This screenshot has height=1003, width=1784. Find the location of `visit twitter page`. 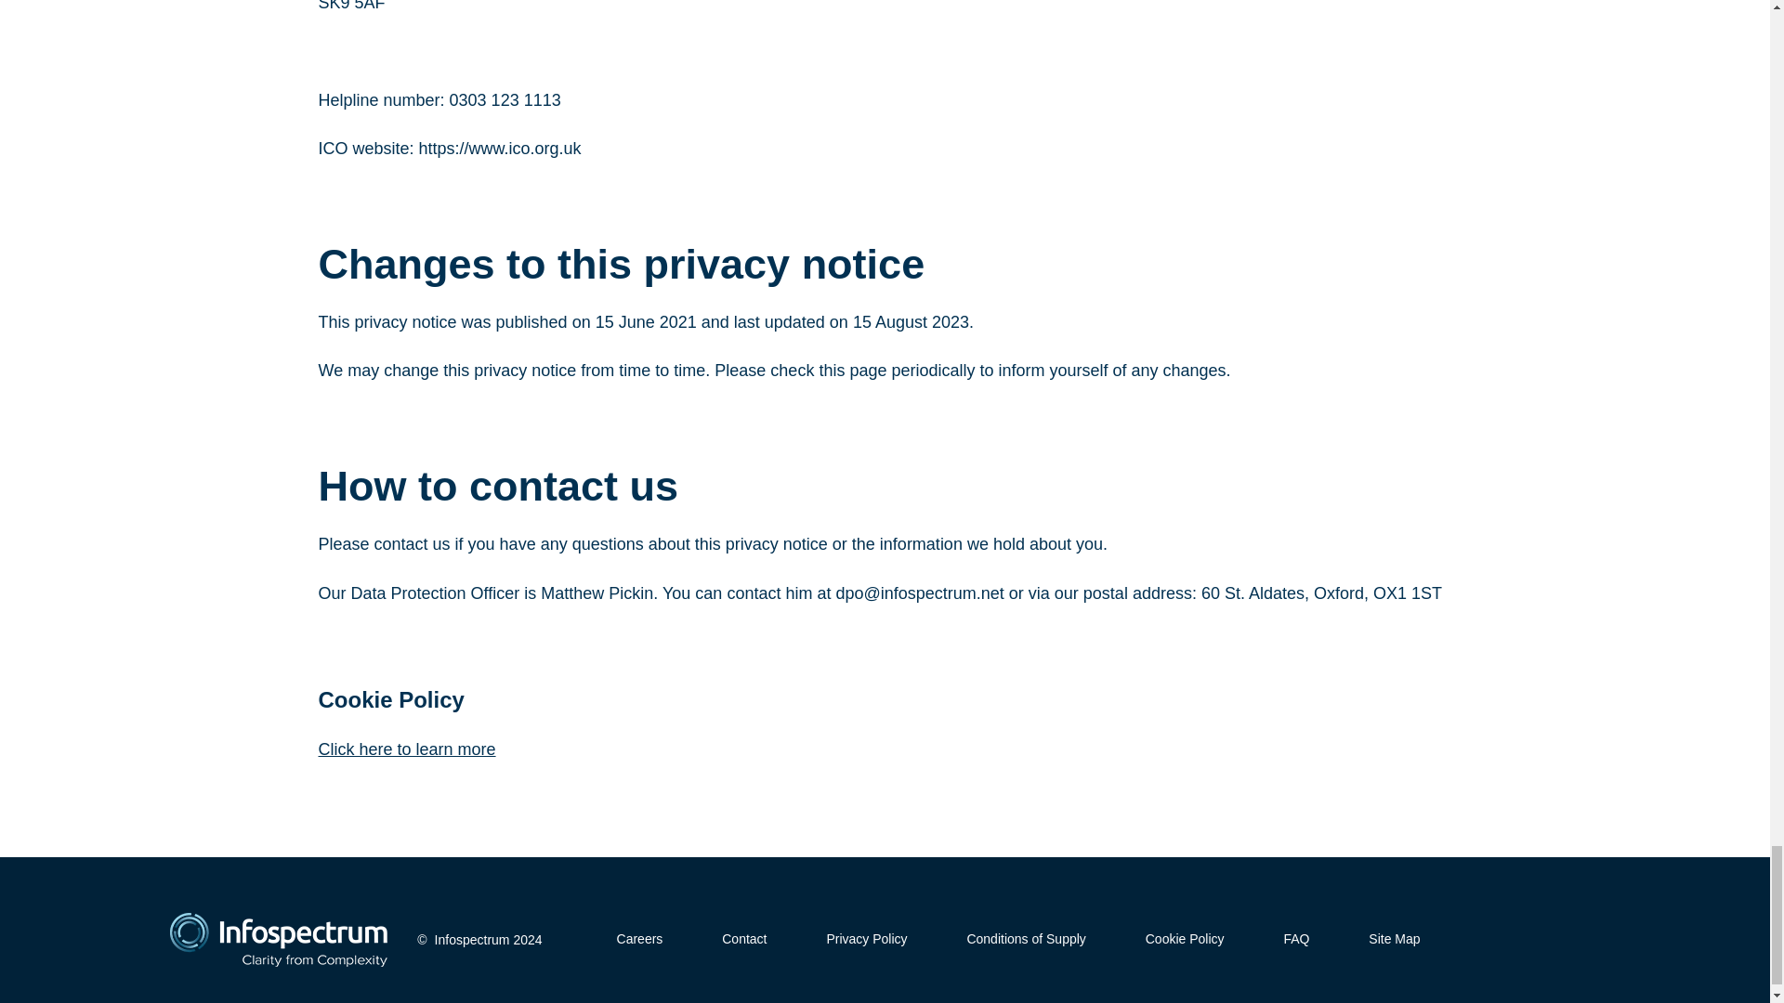

visit twitter page is located at coordinates (1494, 939).